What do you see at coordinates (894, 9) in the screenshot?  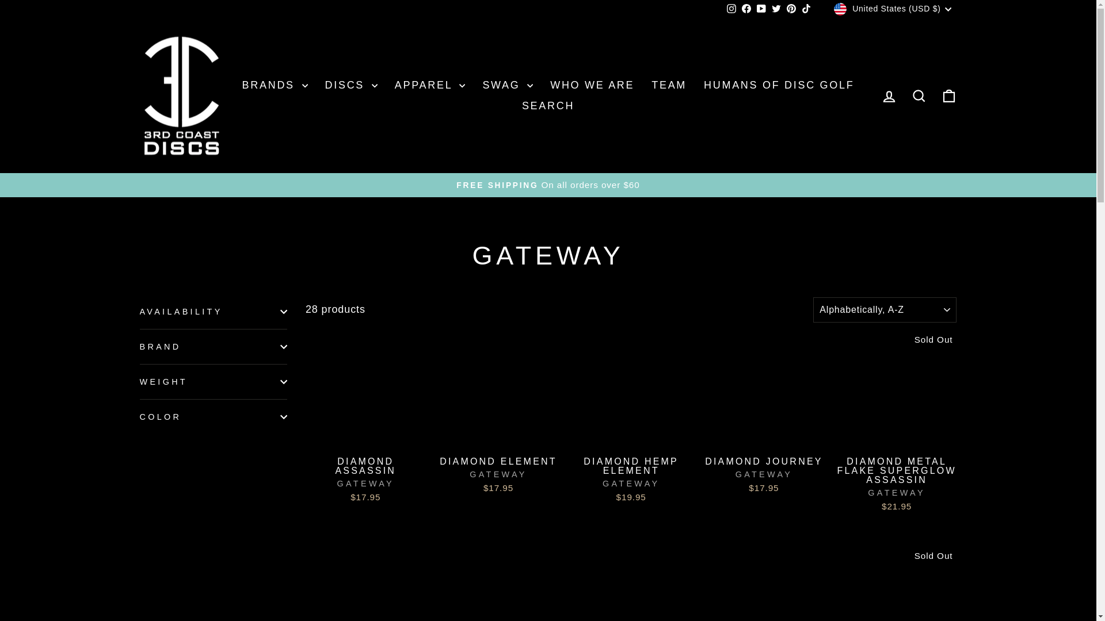 I see `United States (USD $)` at bounding box center [894, 9].